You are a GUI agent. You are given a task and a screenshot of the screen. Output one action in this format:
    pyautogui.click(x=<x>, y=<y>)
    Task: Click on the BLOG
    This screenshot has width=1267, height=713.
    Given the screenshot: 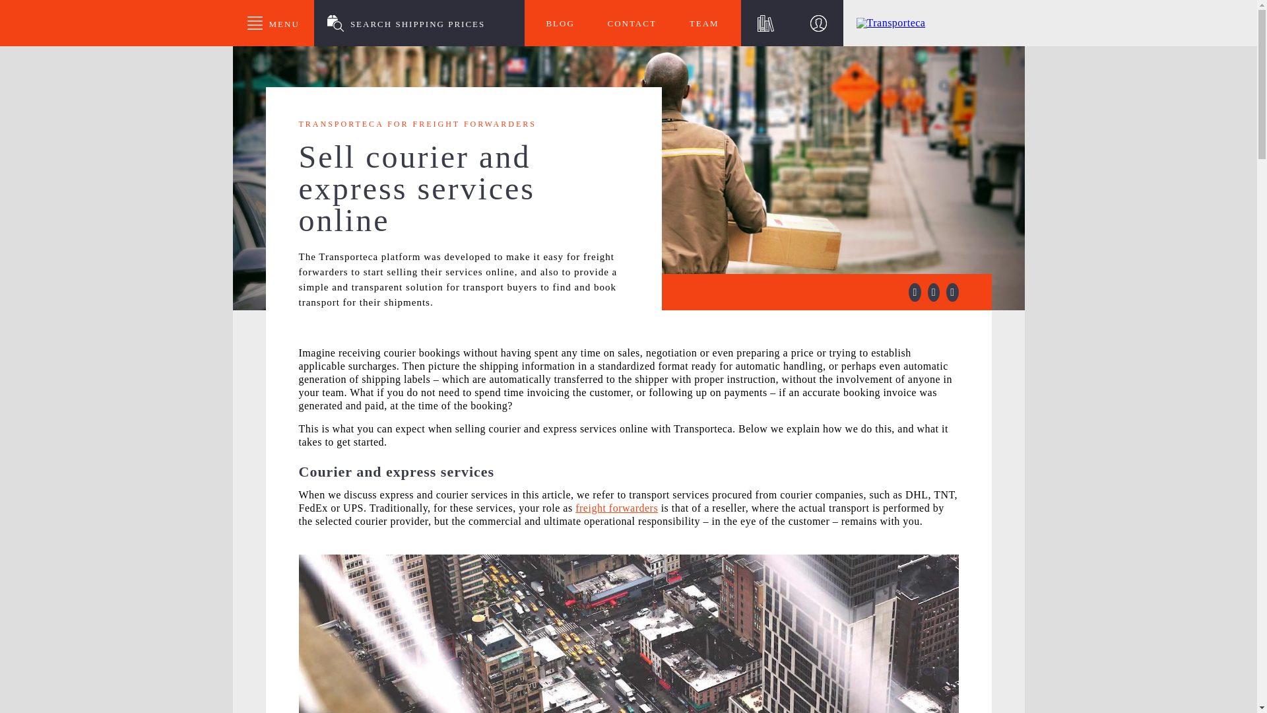 What is the action you would take?
    pyautogui.click(x=560, y=23)
    